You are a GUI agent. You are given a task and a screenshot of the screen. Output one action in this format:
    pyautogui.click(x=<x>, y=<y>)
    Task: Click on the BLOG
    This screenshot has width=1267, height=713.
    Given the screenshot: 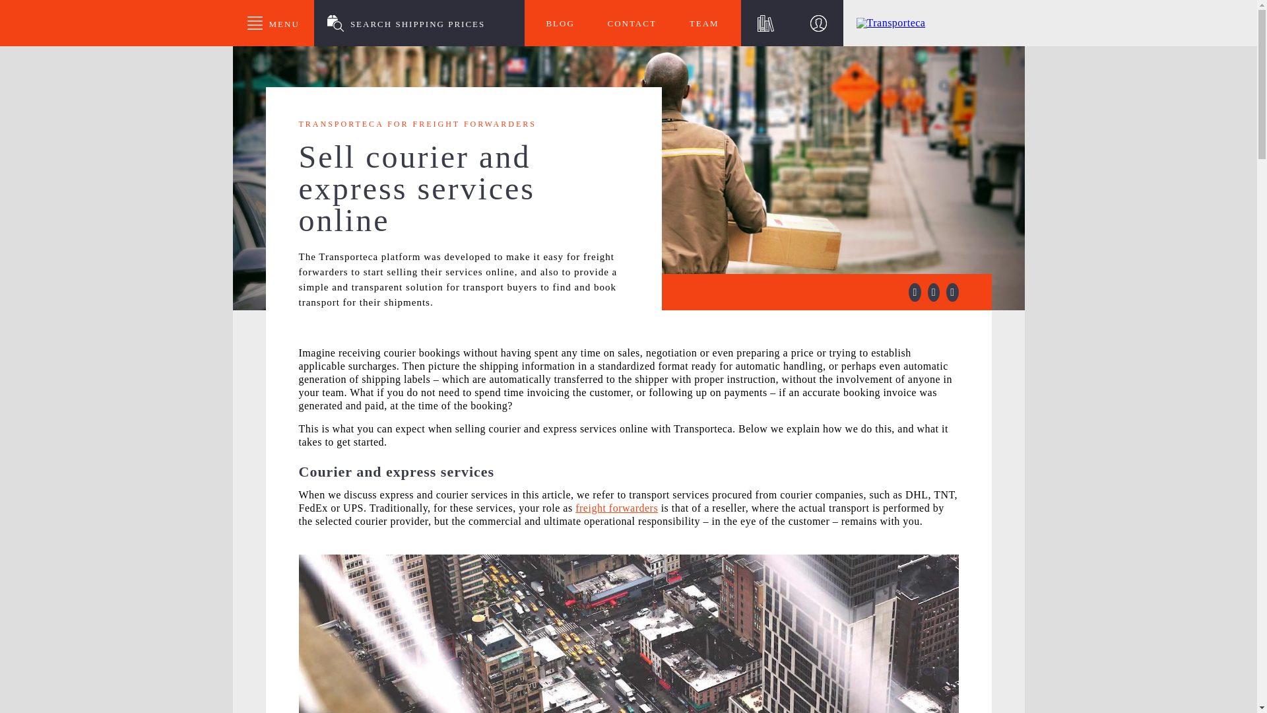 What is the action you would take?
    pyautogui.click(x=560, y=23)
    